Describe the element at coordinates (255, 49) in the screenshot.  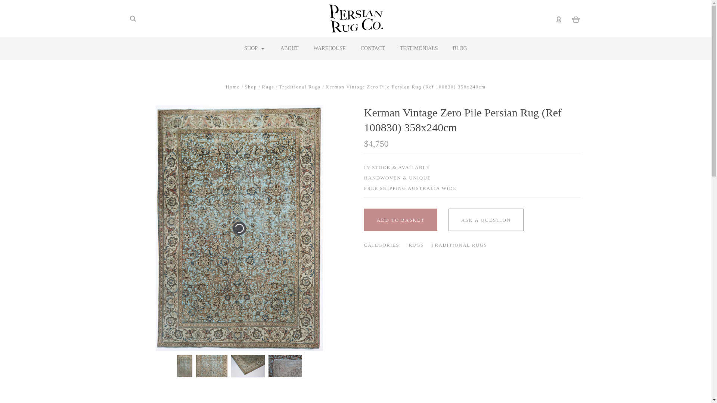
I see `SHOP` at that location.